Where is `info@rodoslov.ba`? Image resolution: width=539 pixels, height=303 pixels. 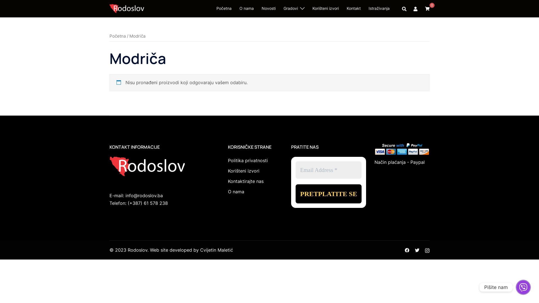
info@rodoslov.ba is located at coordinates (144, 196).